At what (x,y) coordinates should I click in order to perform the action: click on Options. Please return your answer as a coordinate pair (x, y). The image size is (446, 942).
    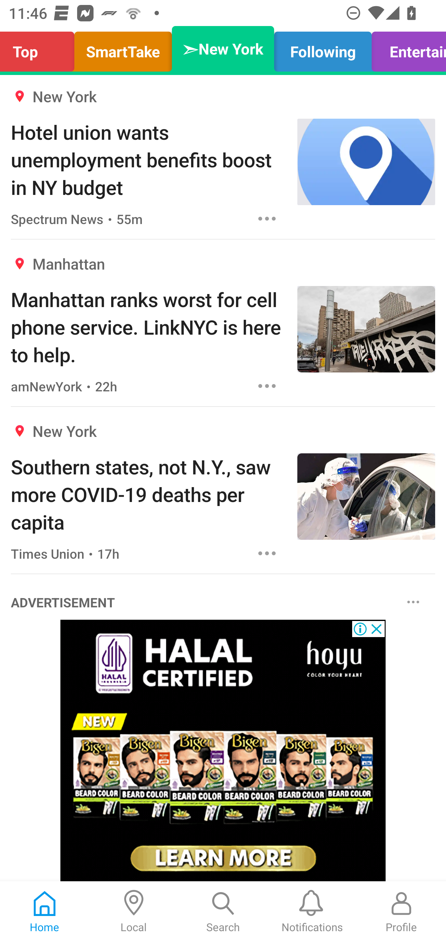
    Looking at the image, I should click on (267, 386).